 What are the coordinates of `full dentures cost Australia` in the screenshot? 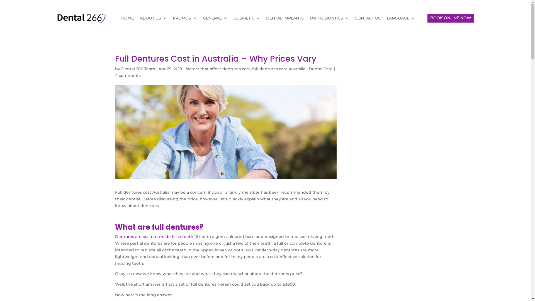 It's located at (279, 69).